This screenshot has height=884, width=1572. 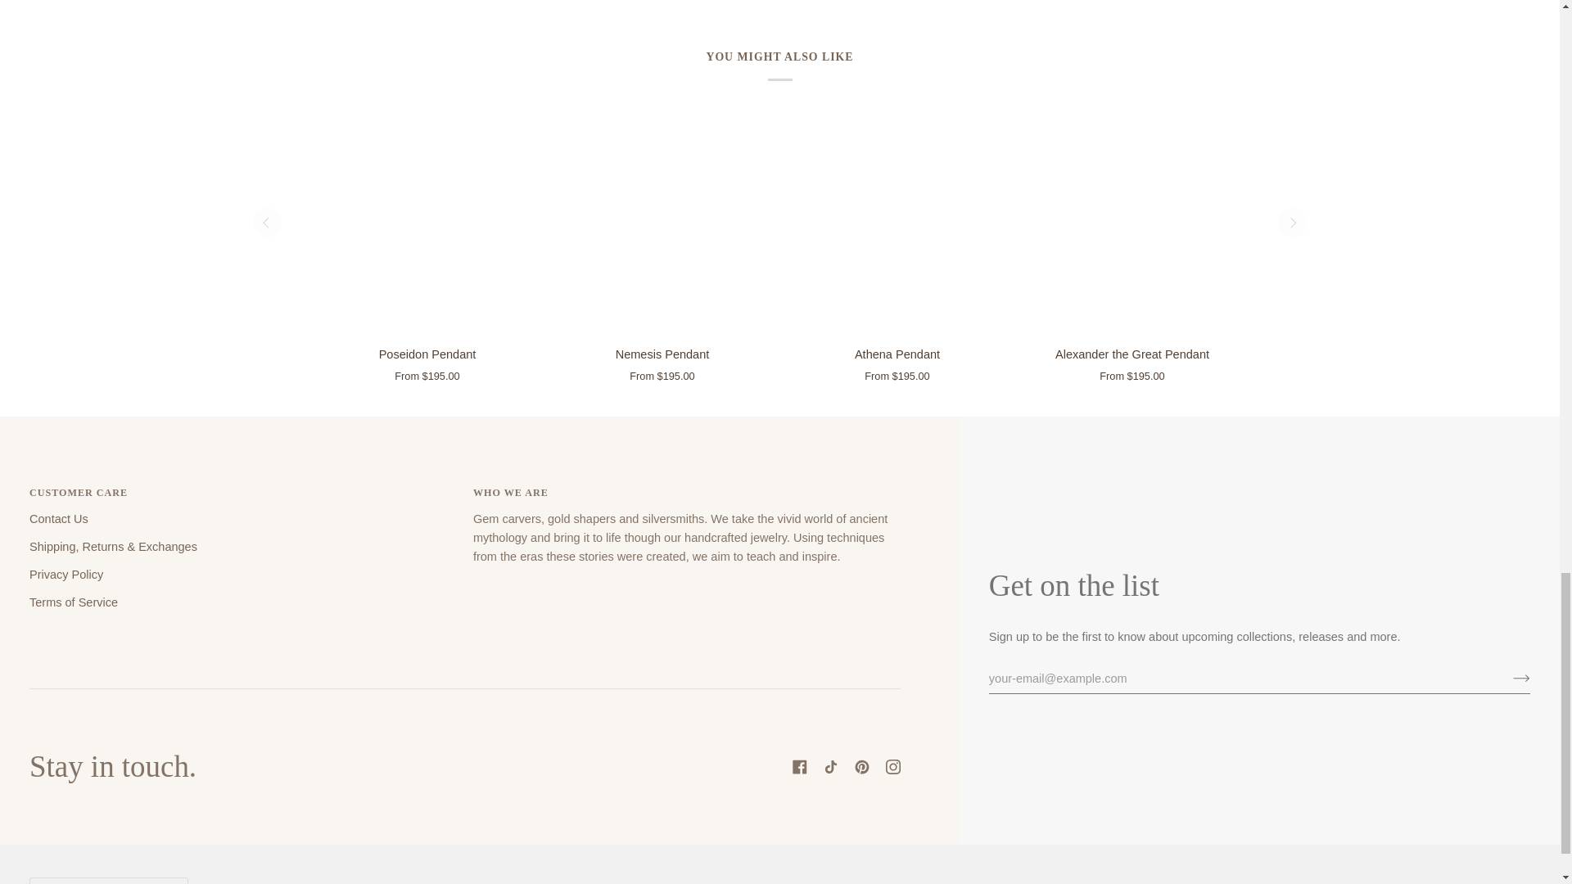 I want to click on Pinterest, so click(x=861, y=766).